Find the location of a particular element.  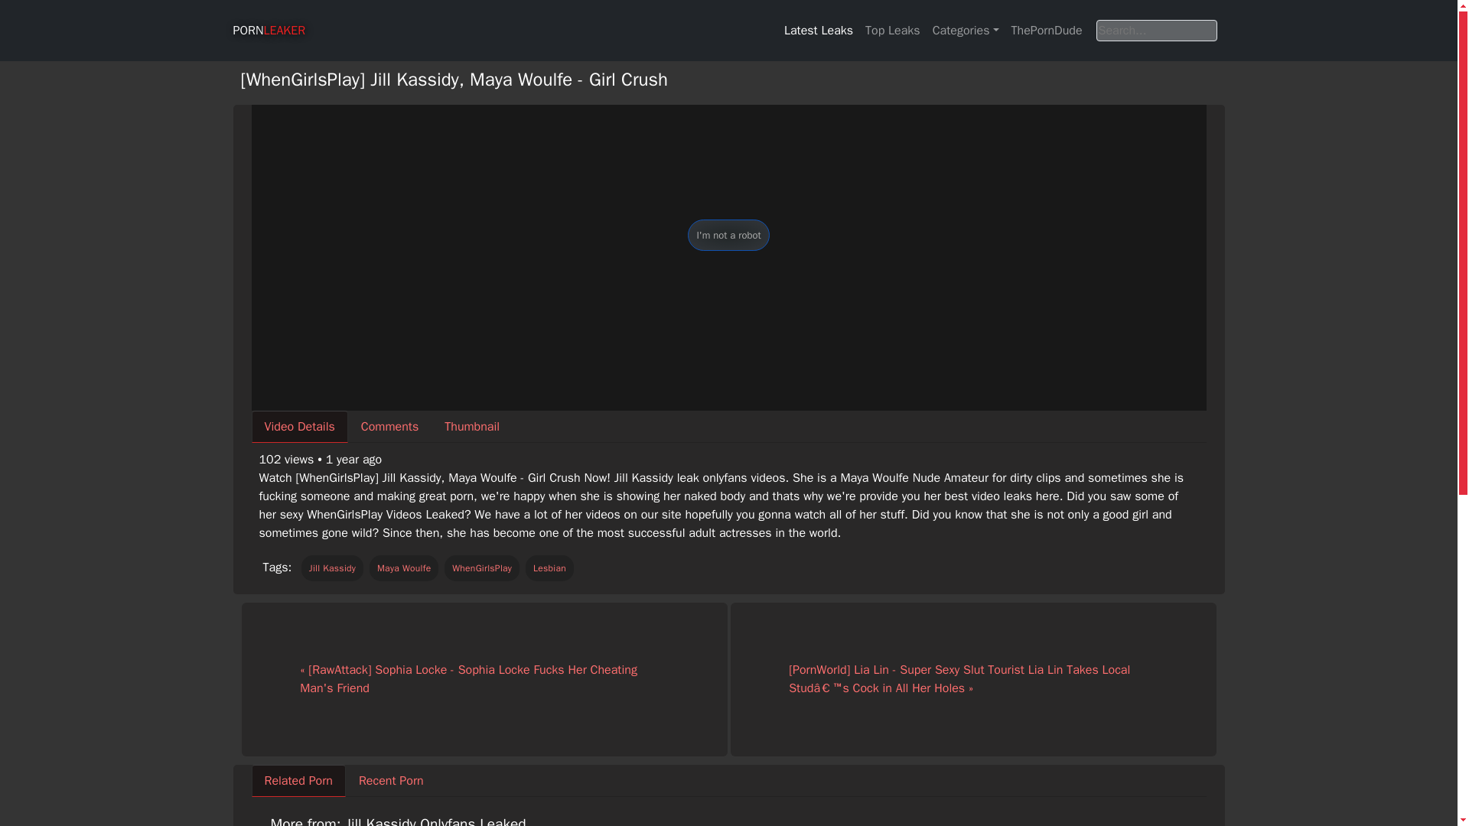

Recent Porn is located at coordinates (390, 781).